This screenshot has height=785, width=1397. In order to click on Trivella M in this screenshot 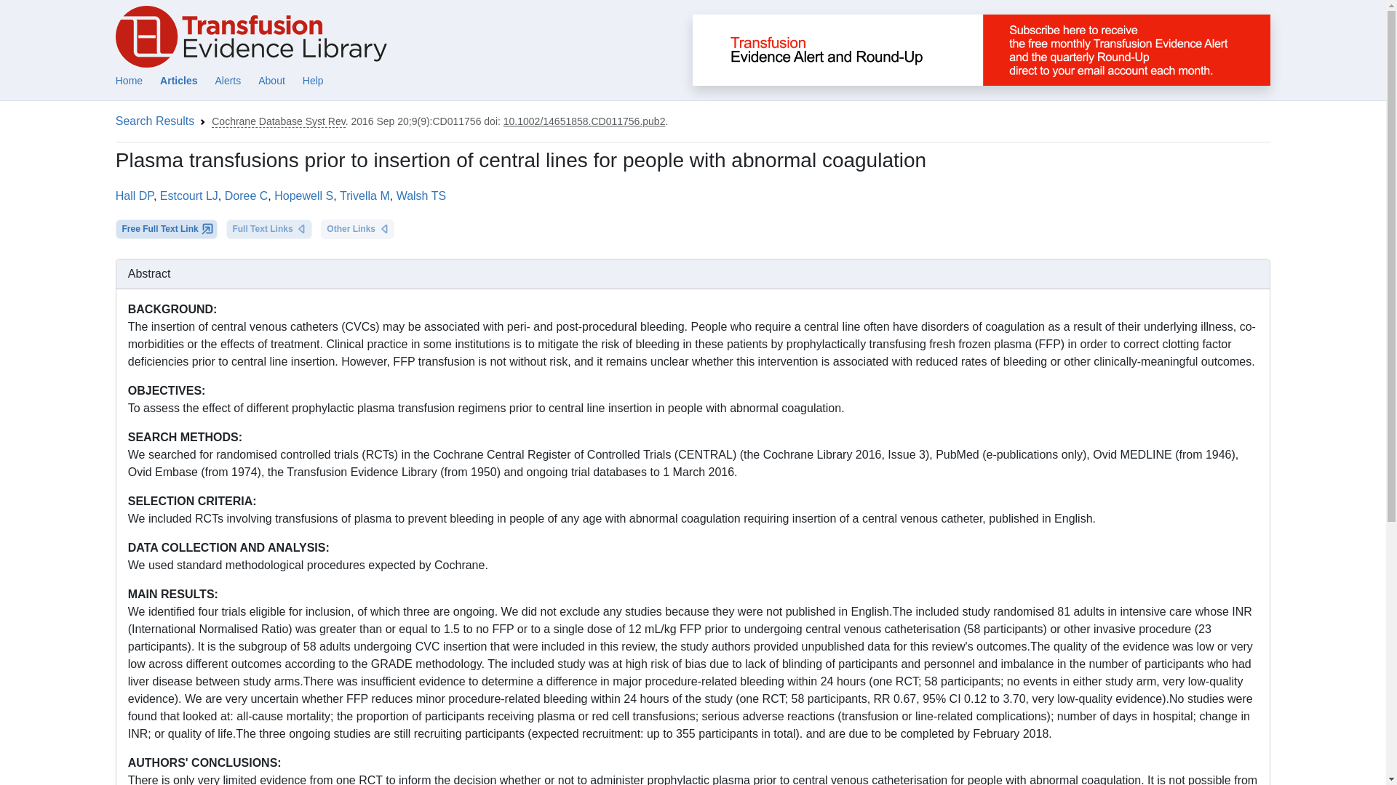, I will do `click(364, 196)`.